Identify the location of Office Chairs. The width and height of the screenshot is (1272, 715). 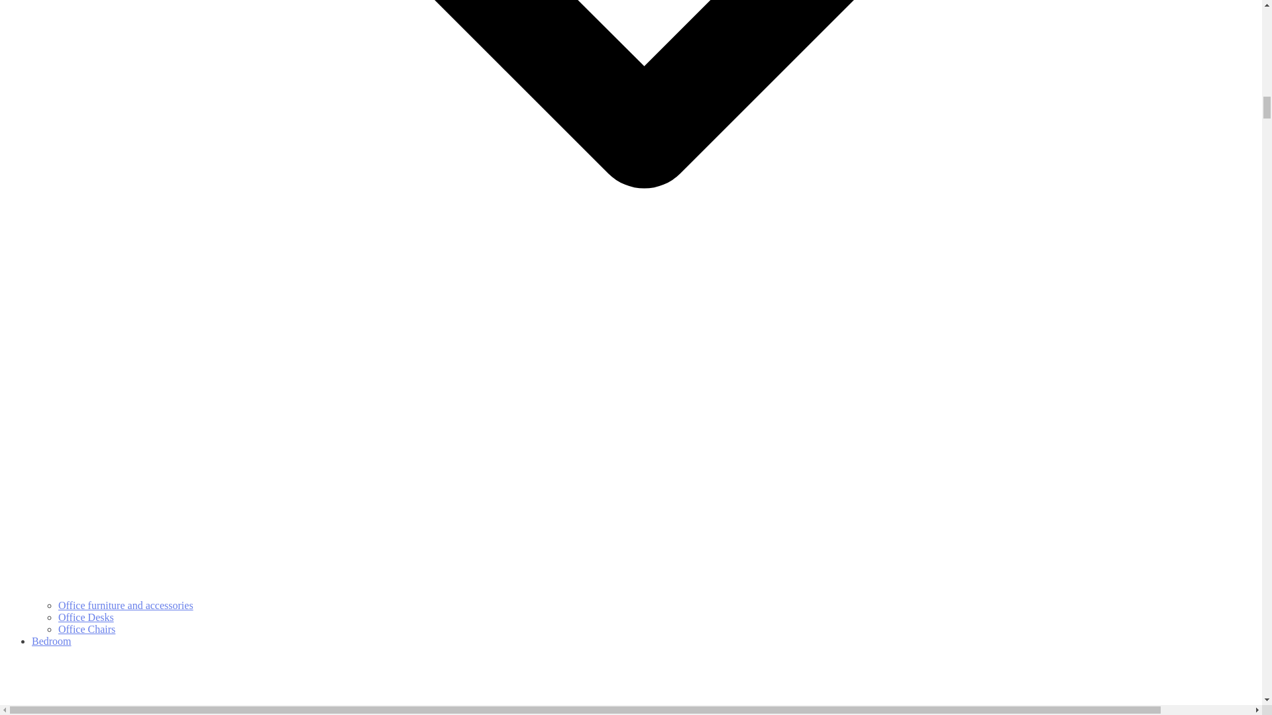
(87, 629).